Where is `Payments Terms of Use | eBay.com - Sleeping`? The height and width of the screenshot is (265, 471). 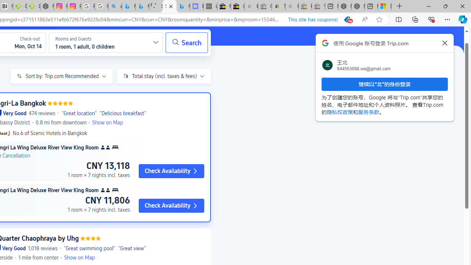
Payments Terms of Use | eBay.com - Sleeping is located at coordinates (292, 7).